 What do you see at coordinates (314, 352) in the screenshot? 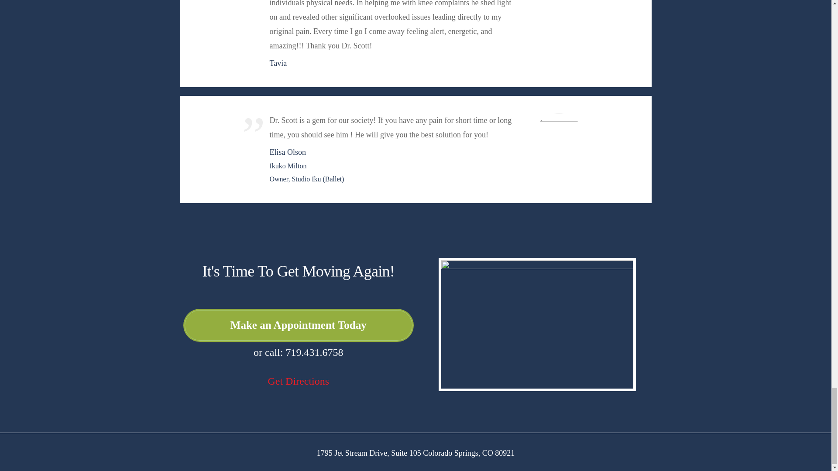
I see `719.431.6758` at bounding box center [314, 352].